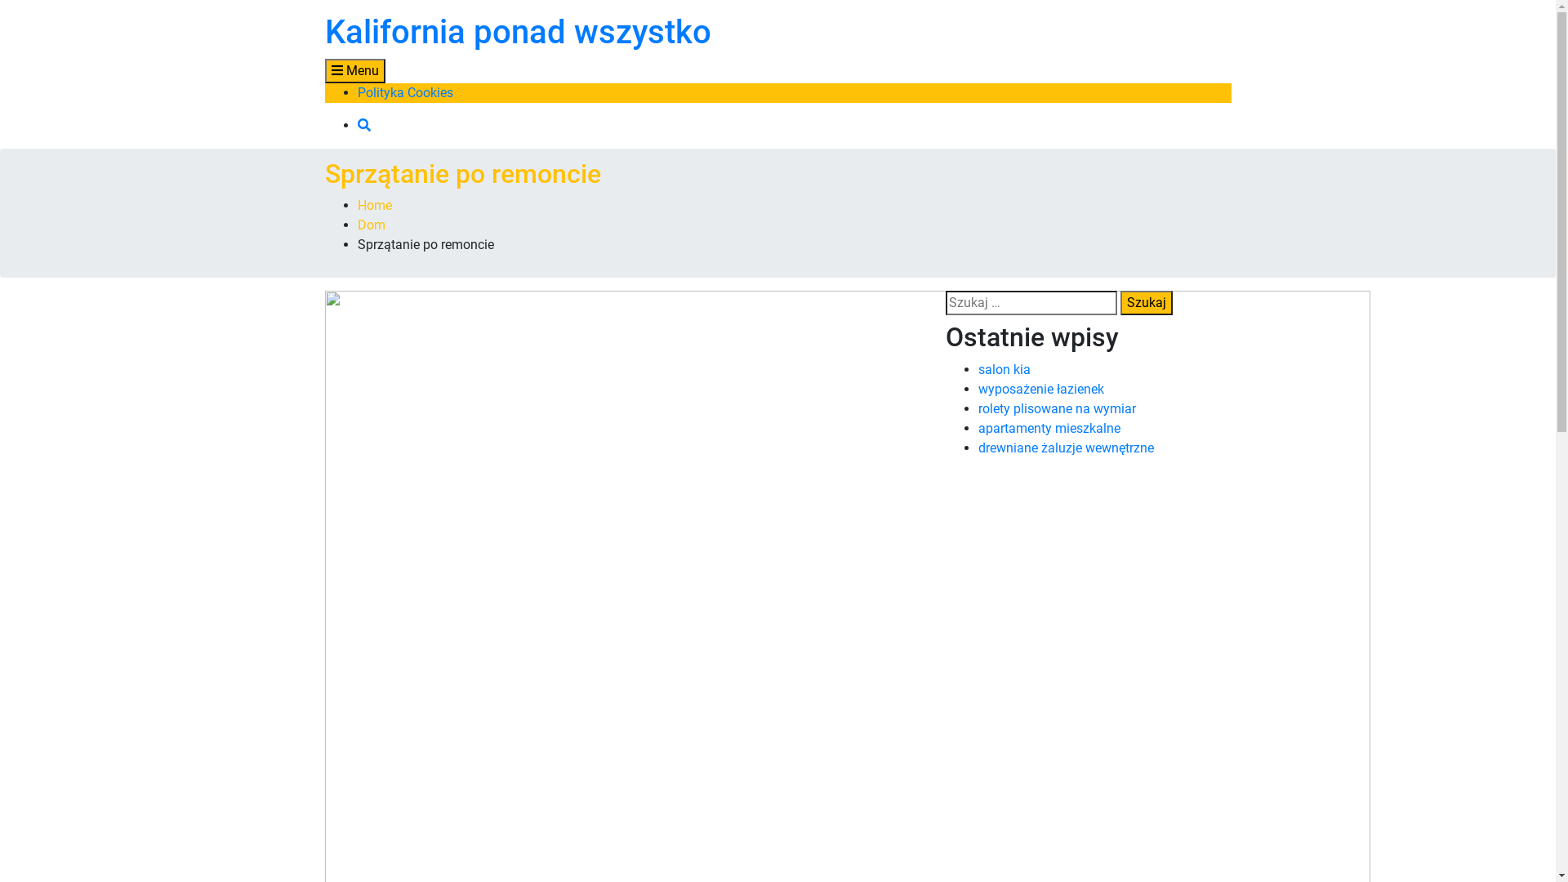 Image resolution: width=1568 pixels, height=882 pixels. Describe the element at coordinates (1147, 303) in the screenshot. I see `Szukaj` at that location.